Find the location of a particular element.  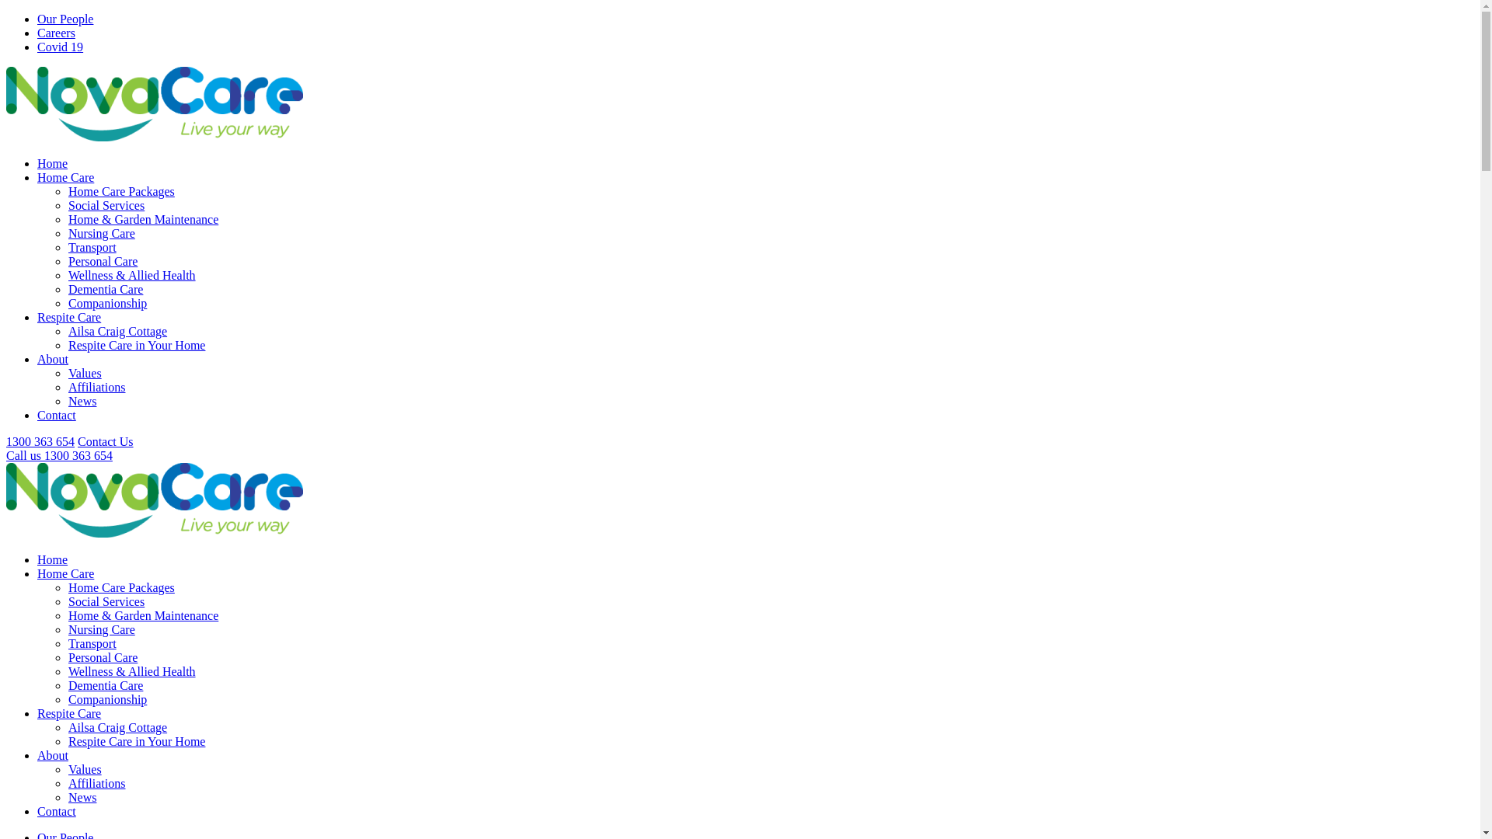

News is located at coordinates (82, 797).